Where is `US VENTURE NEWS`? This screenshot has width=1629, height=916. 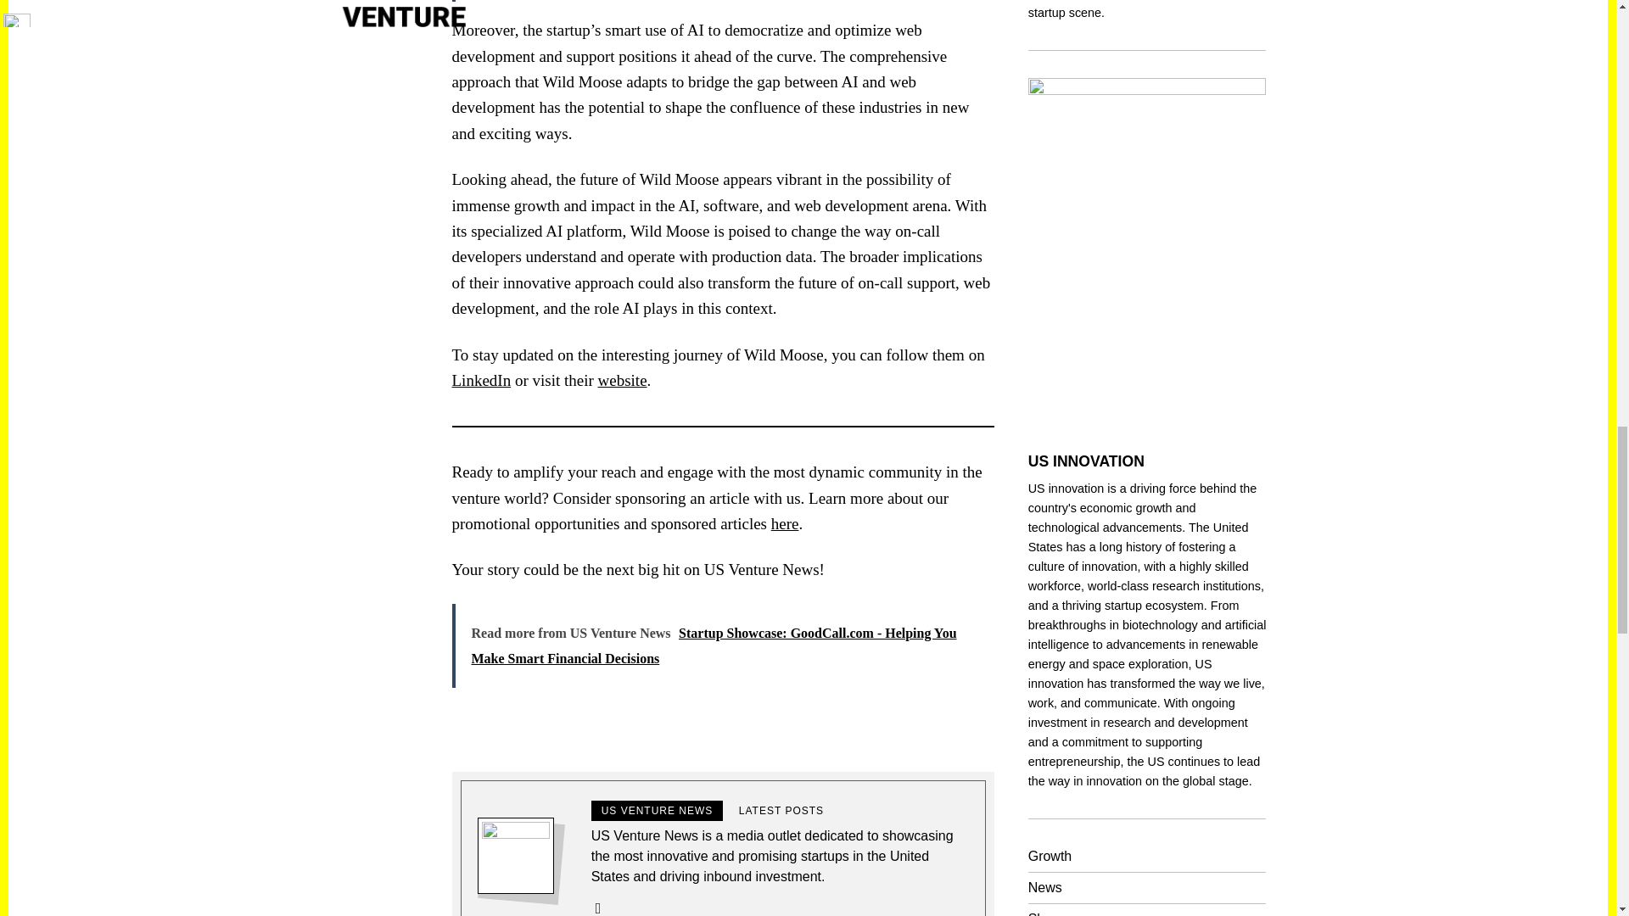 US VENTURE NEWS is located at coordinates (657, 810).